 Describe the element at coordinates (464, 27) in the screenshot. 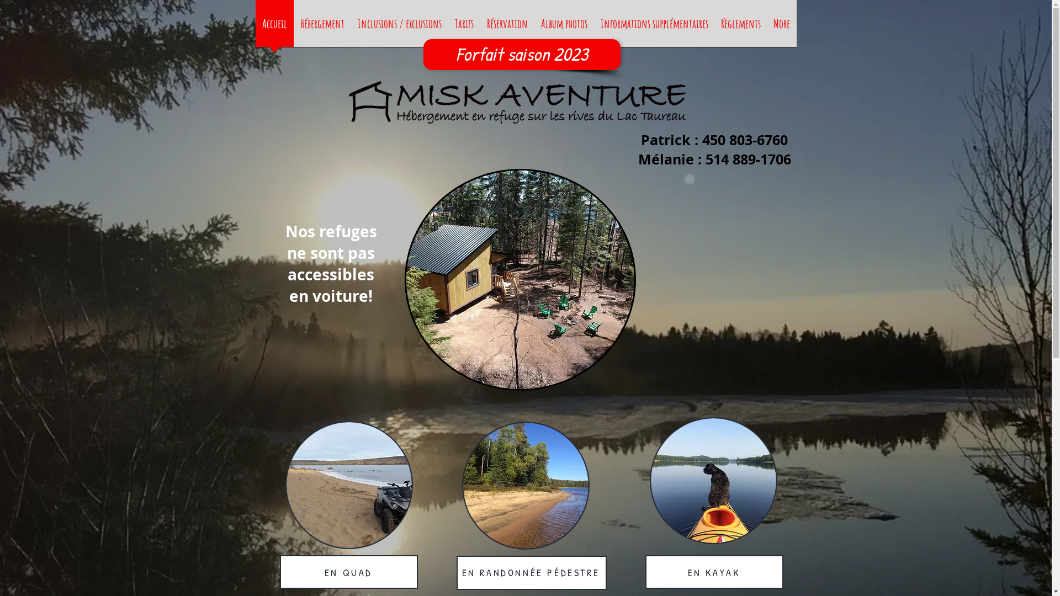

I see `Tarifs` at that location.